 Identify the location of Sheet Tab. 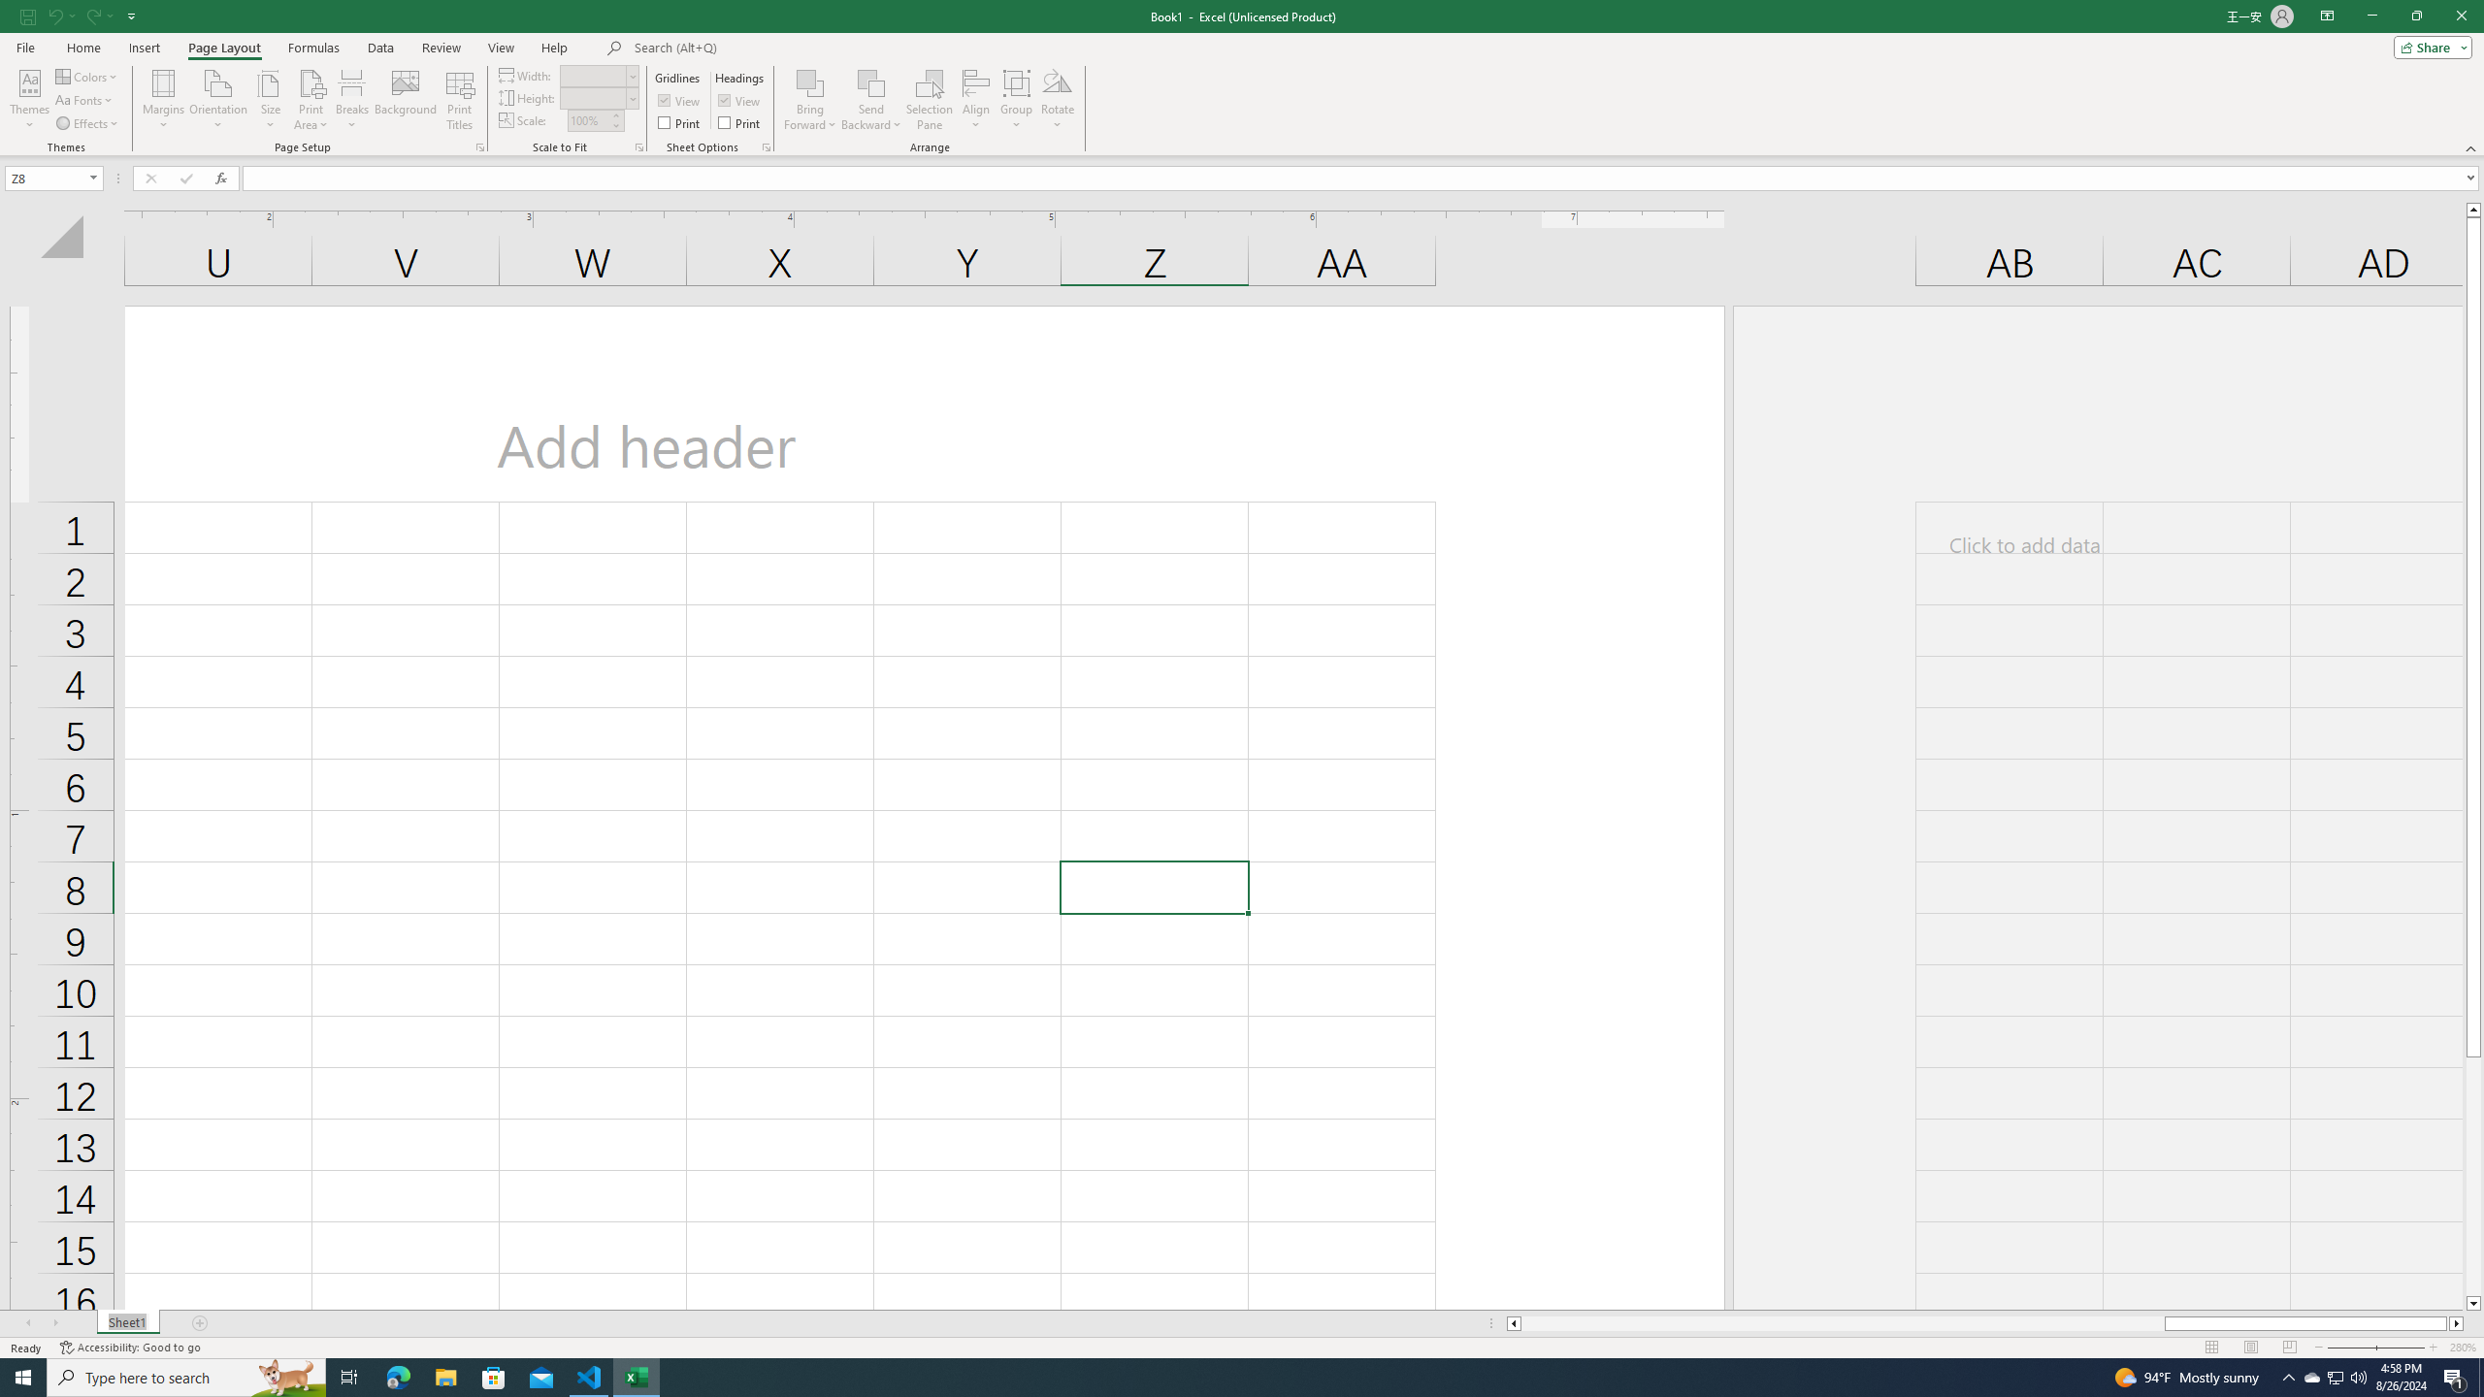
(127, 1323).